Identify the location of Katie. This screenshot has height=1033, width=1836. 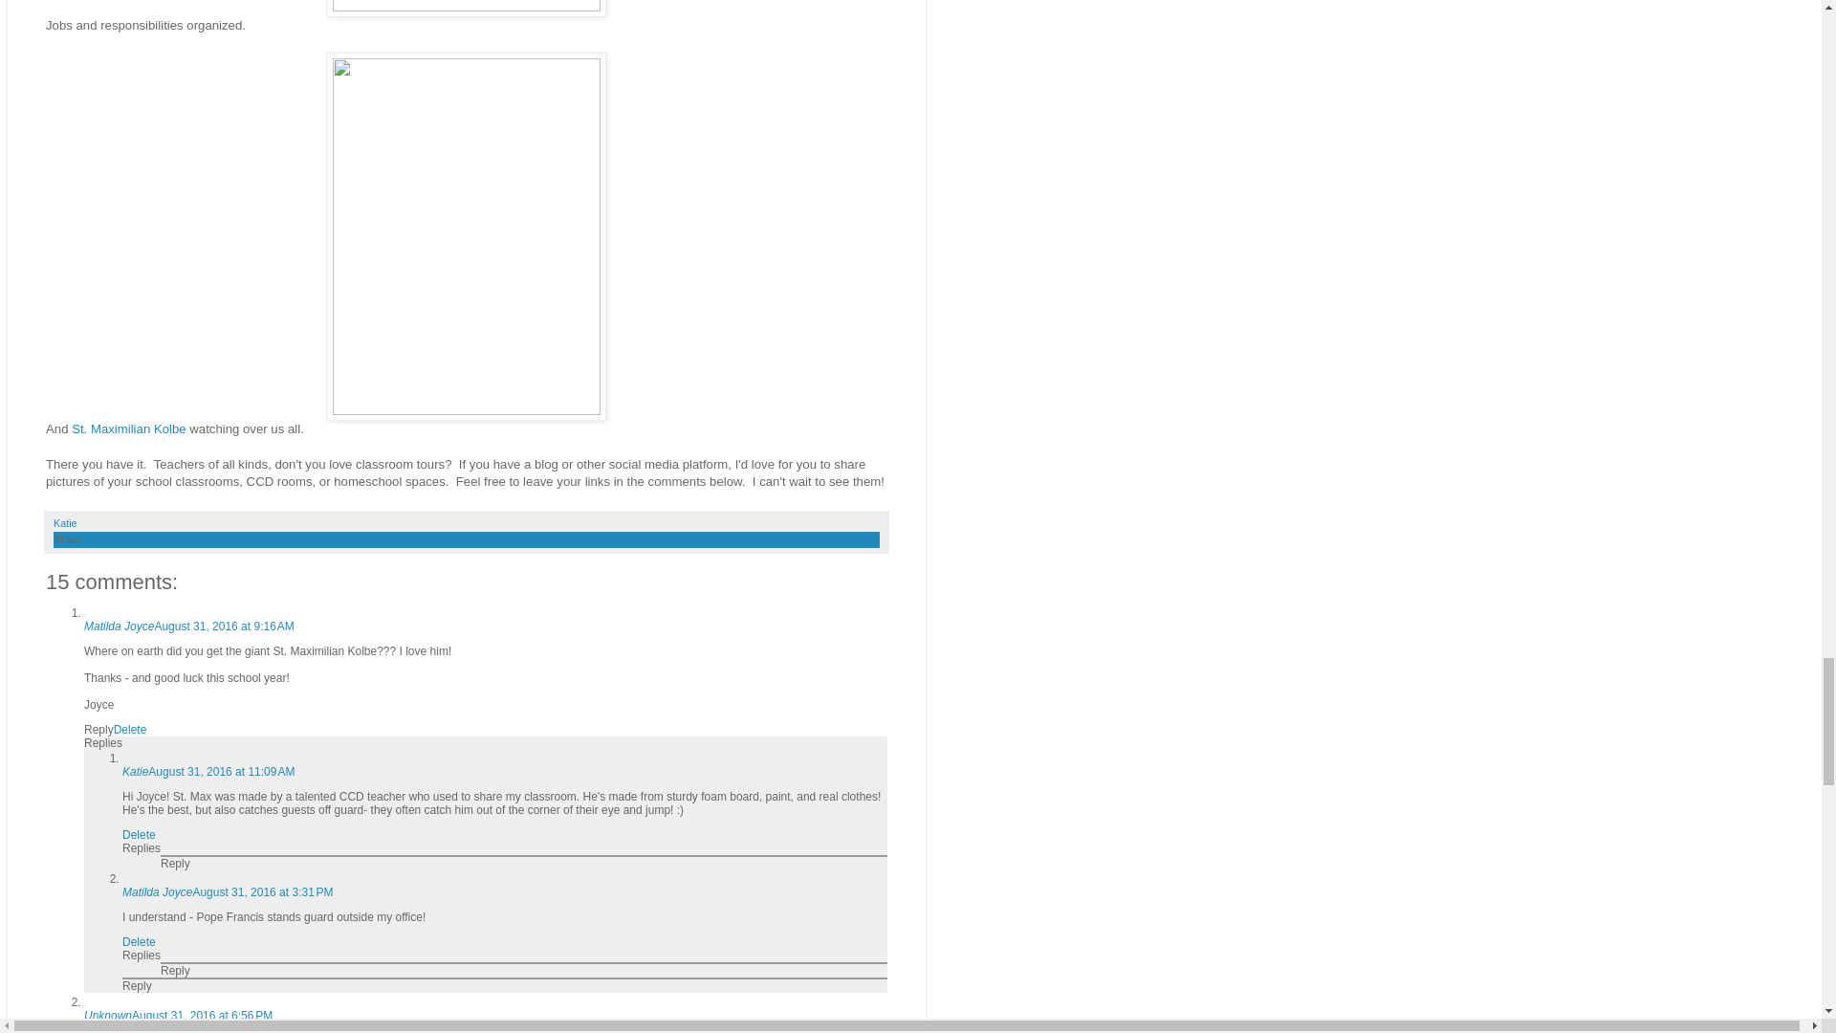
(65, 522).